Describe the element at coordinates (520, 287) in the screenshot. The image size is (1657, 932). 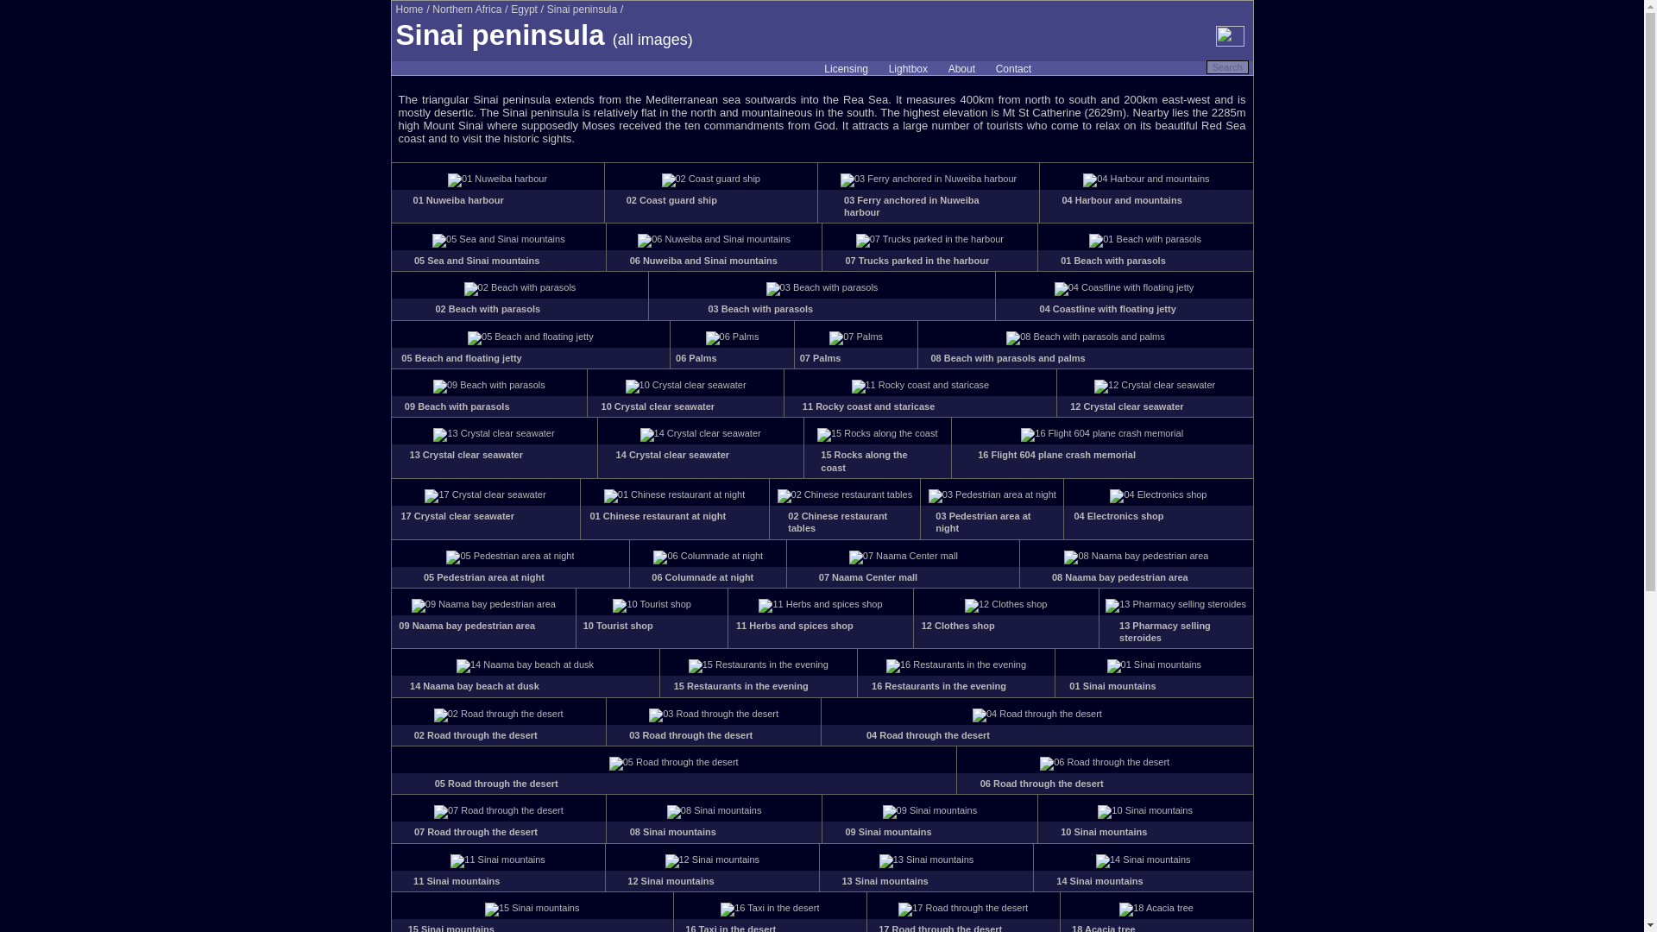
I see `Image EG54241 - click to enlarge` at that location.